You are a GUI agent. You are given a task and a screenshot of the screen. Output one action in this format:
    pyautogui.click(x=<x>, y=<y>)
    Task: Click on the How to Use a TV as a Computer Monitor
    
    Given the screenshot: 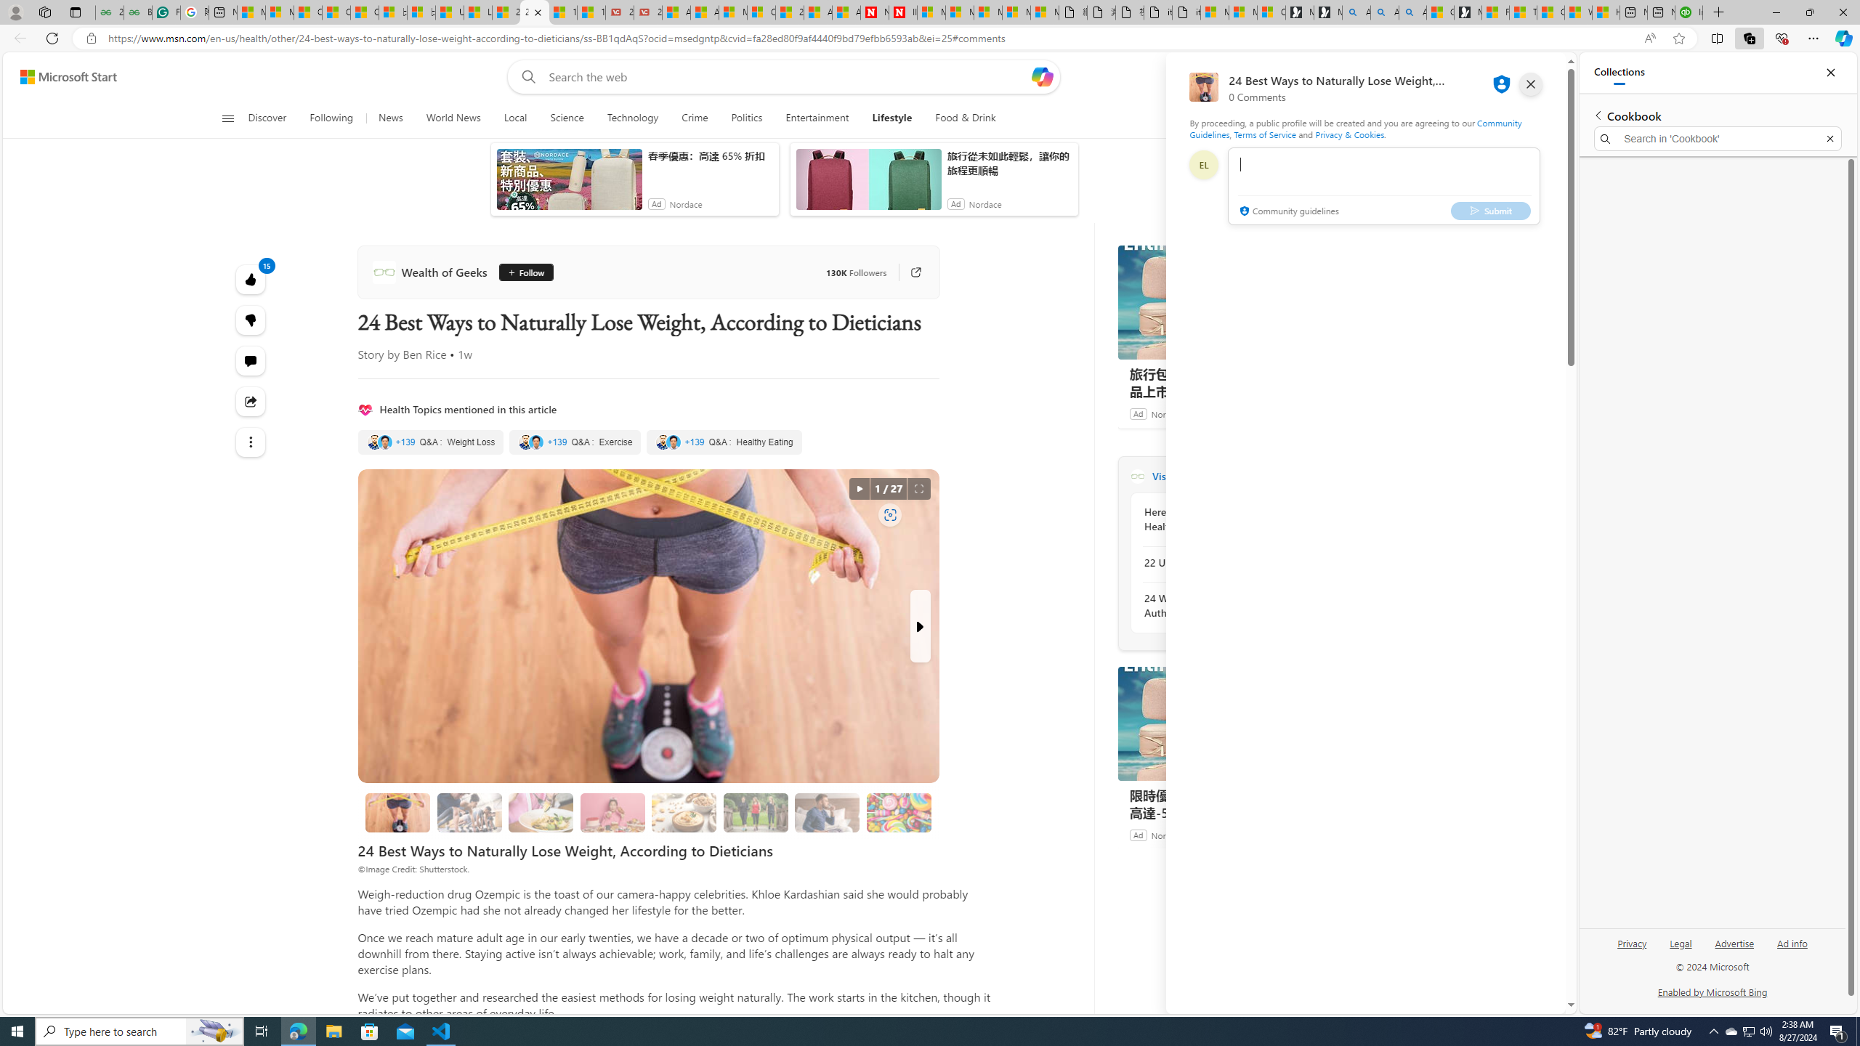 What is the action you would take?
    pyautogui.click(x=1606, y=12)
    